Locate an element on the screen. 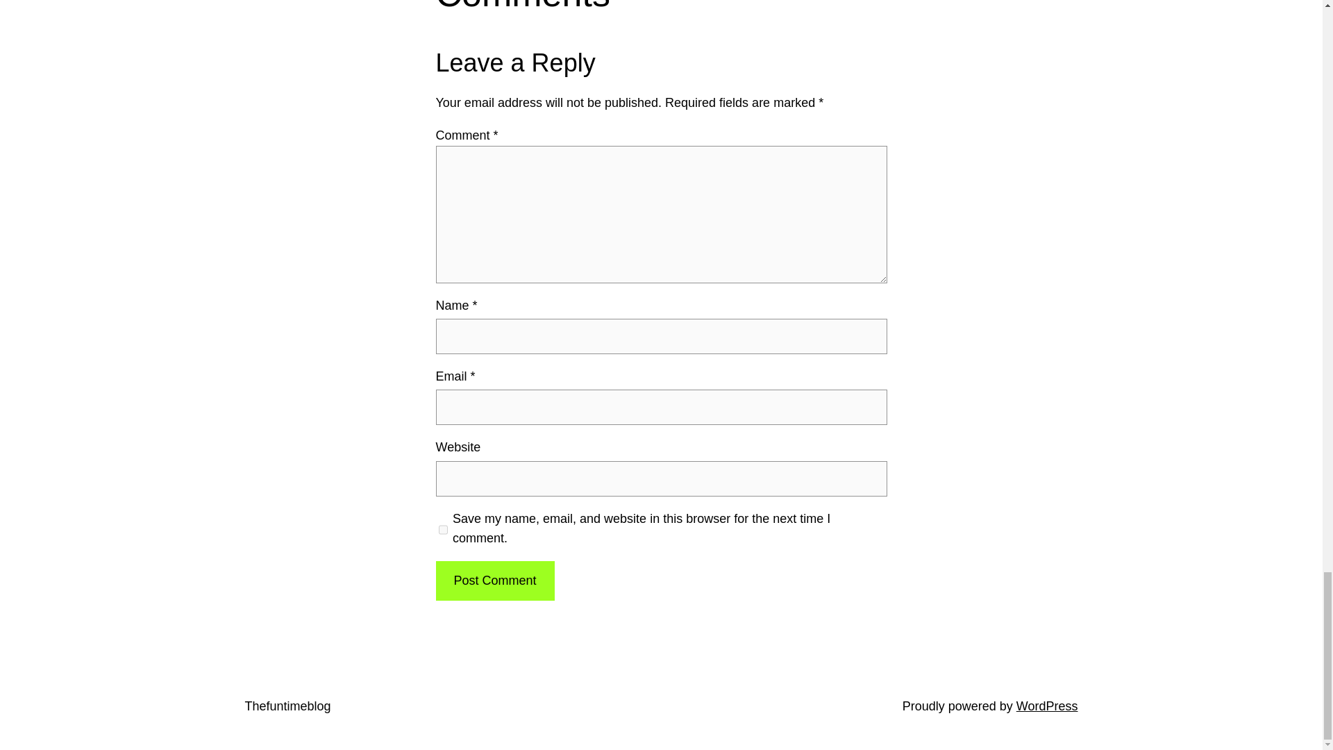 This screenshot has height=750, width=1333. WordPress is located at coordinates (1047, 706).